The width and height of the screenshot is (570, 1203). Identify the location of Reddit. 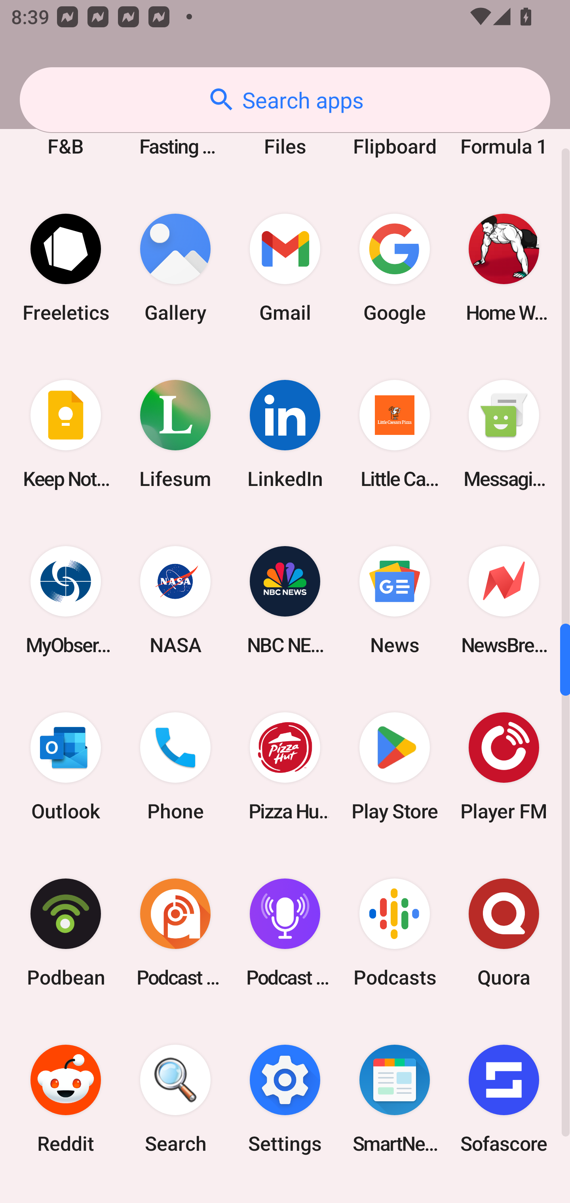
(66, 1099).